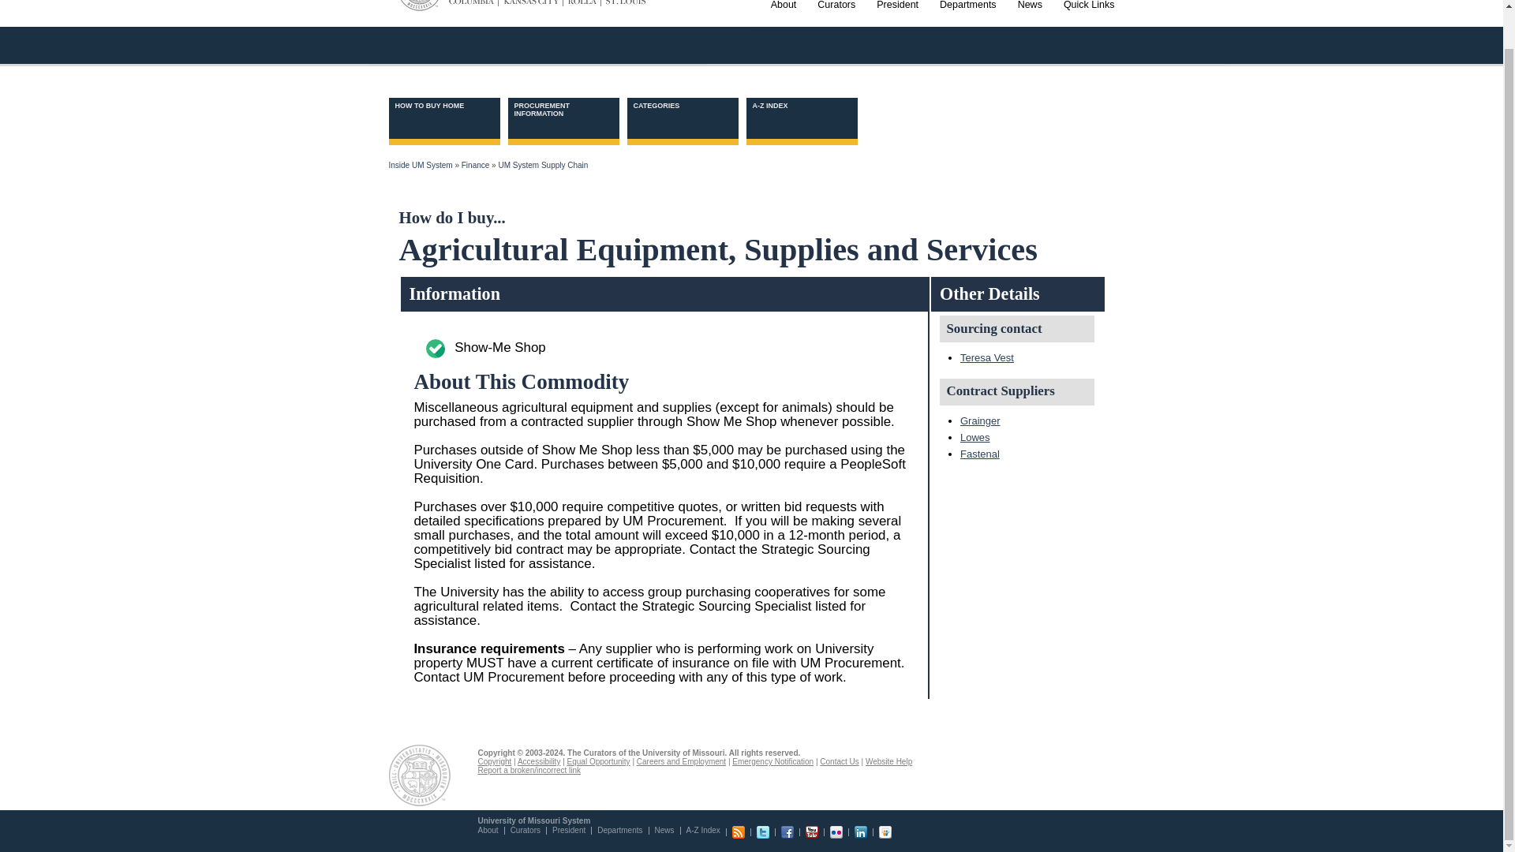 Image resolution: width=1515 pixels, height=852 pixels. I want to click on News, so click(1030, 21).